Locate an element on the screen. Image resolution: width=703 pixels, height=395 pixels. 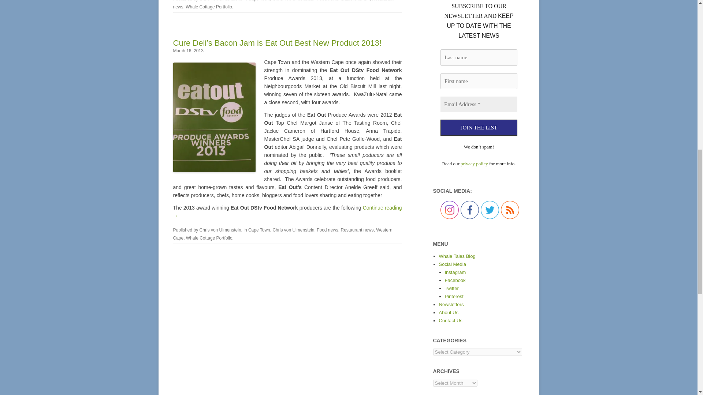
Chris von Ulmenstein is located at coordinates (293, 230).